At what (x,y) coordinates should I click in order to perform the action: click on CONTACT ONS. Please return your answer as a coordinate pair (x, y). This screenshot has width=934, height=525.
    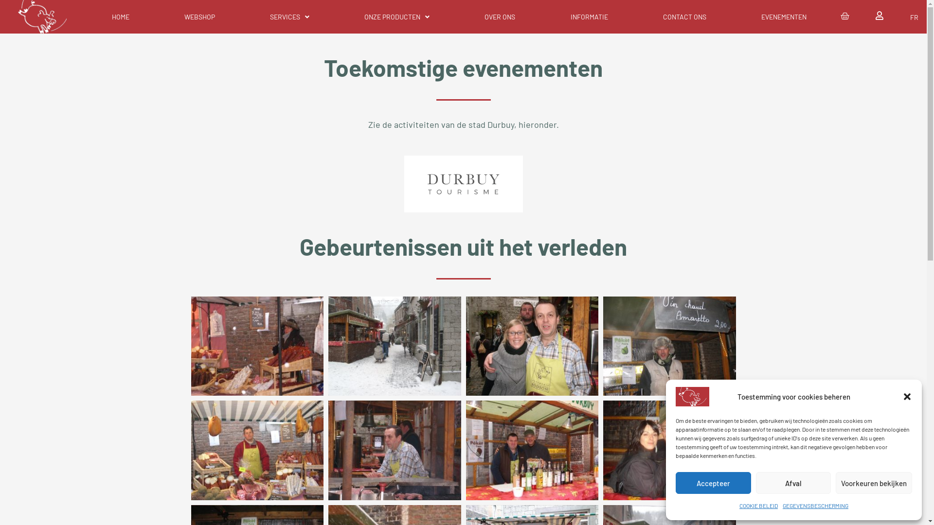
    Looking at the image, I should click on (684, 17).